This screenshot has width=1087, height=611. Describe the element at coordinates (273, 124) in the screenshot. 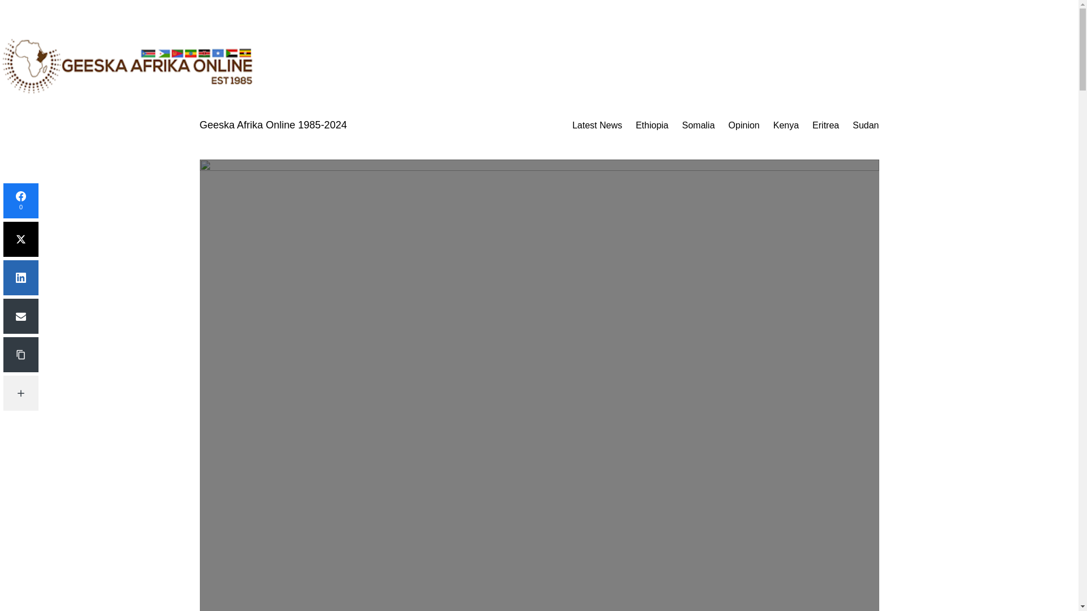

I see `Geeska Afrika Online 1985-2024` at that location.